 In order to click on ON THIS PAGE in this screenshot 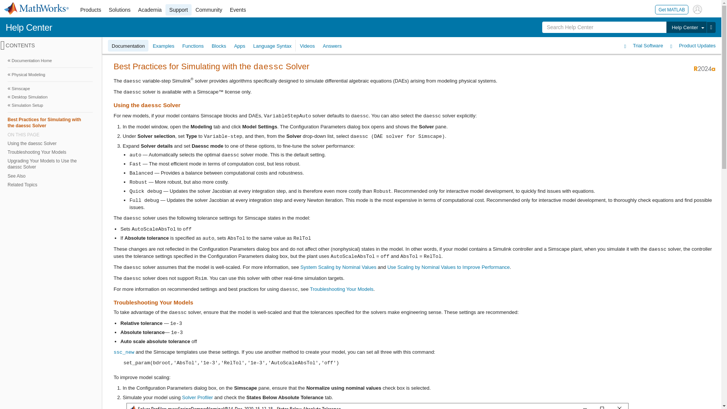, I will do `click(50, 134)`.